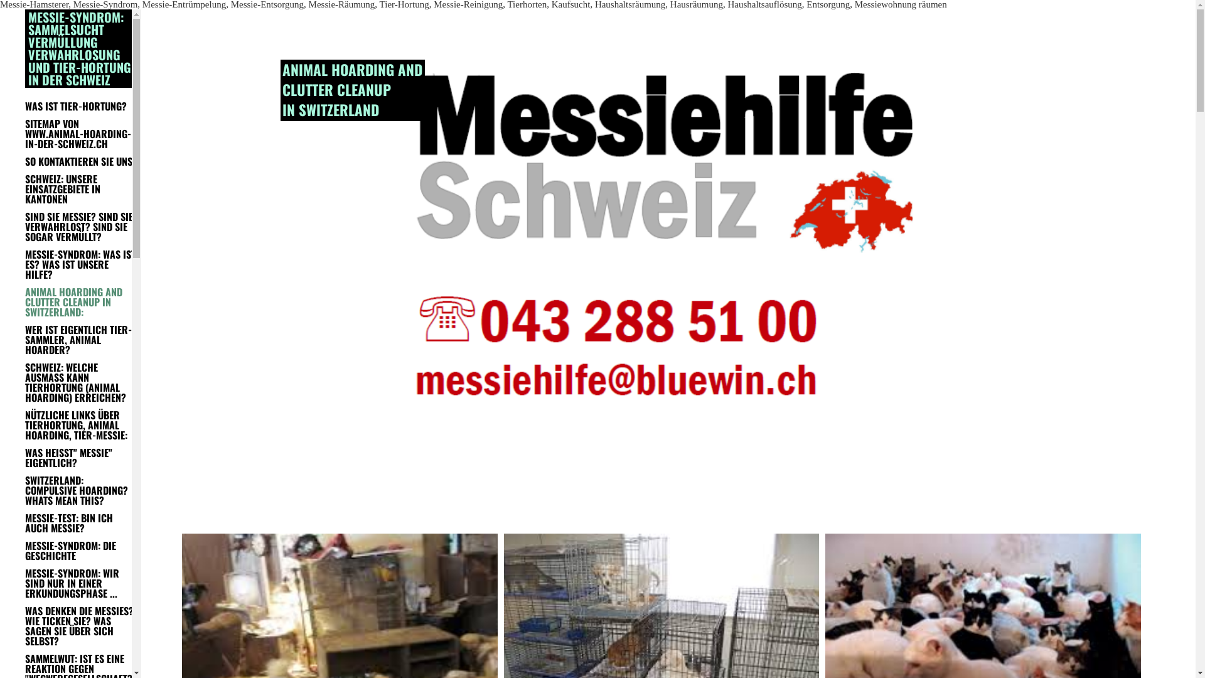  I want to click on WAS HEISST" MESSIE" EIGENTLICH?, so click(80, 458).